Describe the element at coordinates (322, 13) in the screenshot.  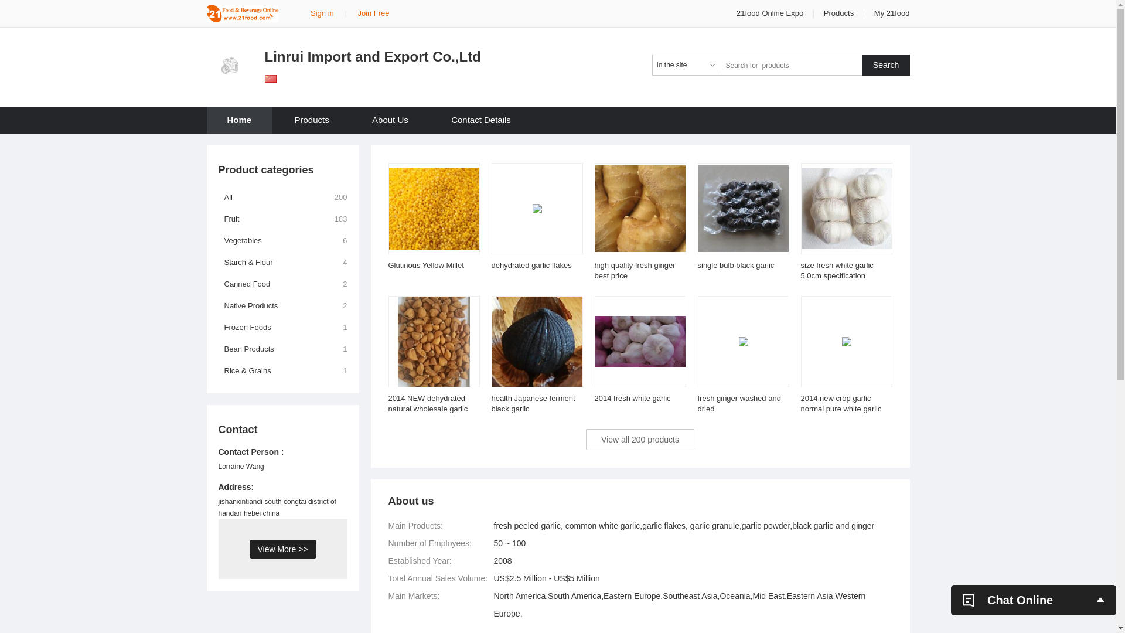
I see `Sign in` at that location.